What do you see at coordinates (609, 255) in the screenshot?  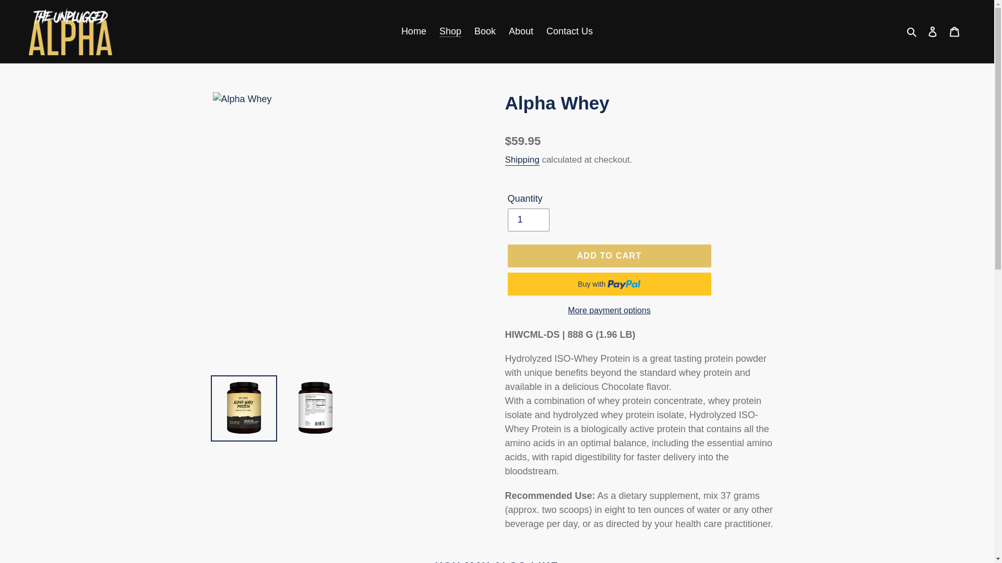 I see `ADD TO CART` at bounding box center [609, 255].